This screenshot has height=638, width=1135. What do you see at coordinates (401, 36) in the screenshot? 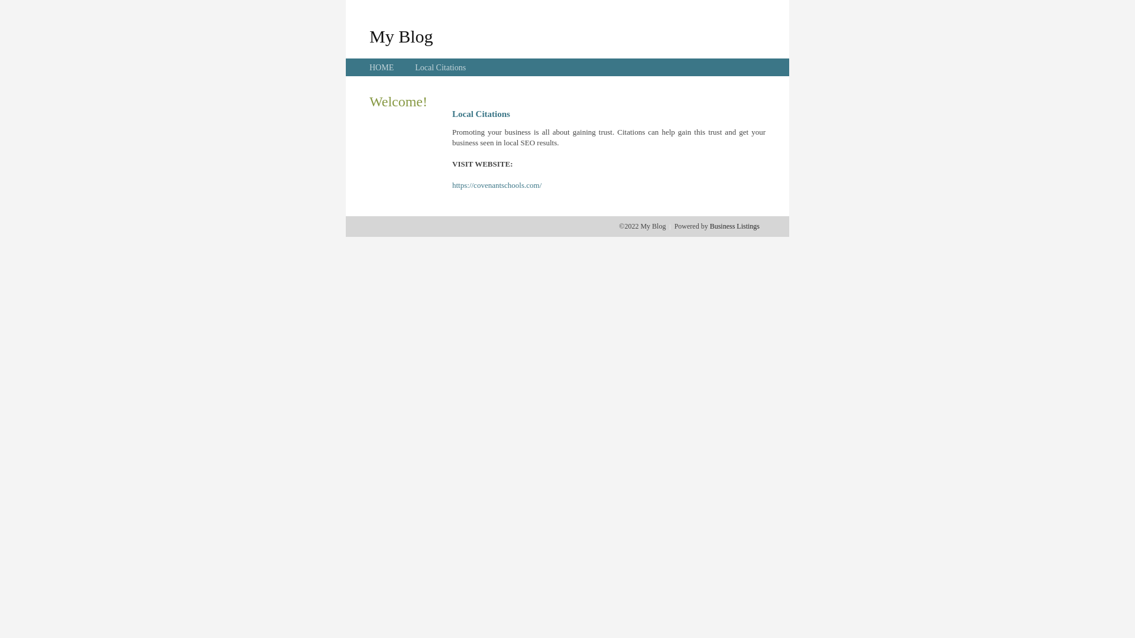
I see `My Blog` at bounding box center [401, 36].